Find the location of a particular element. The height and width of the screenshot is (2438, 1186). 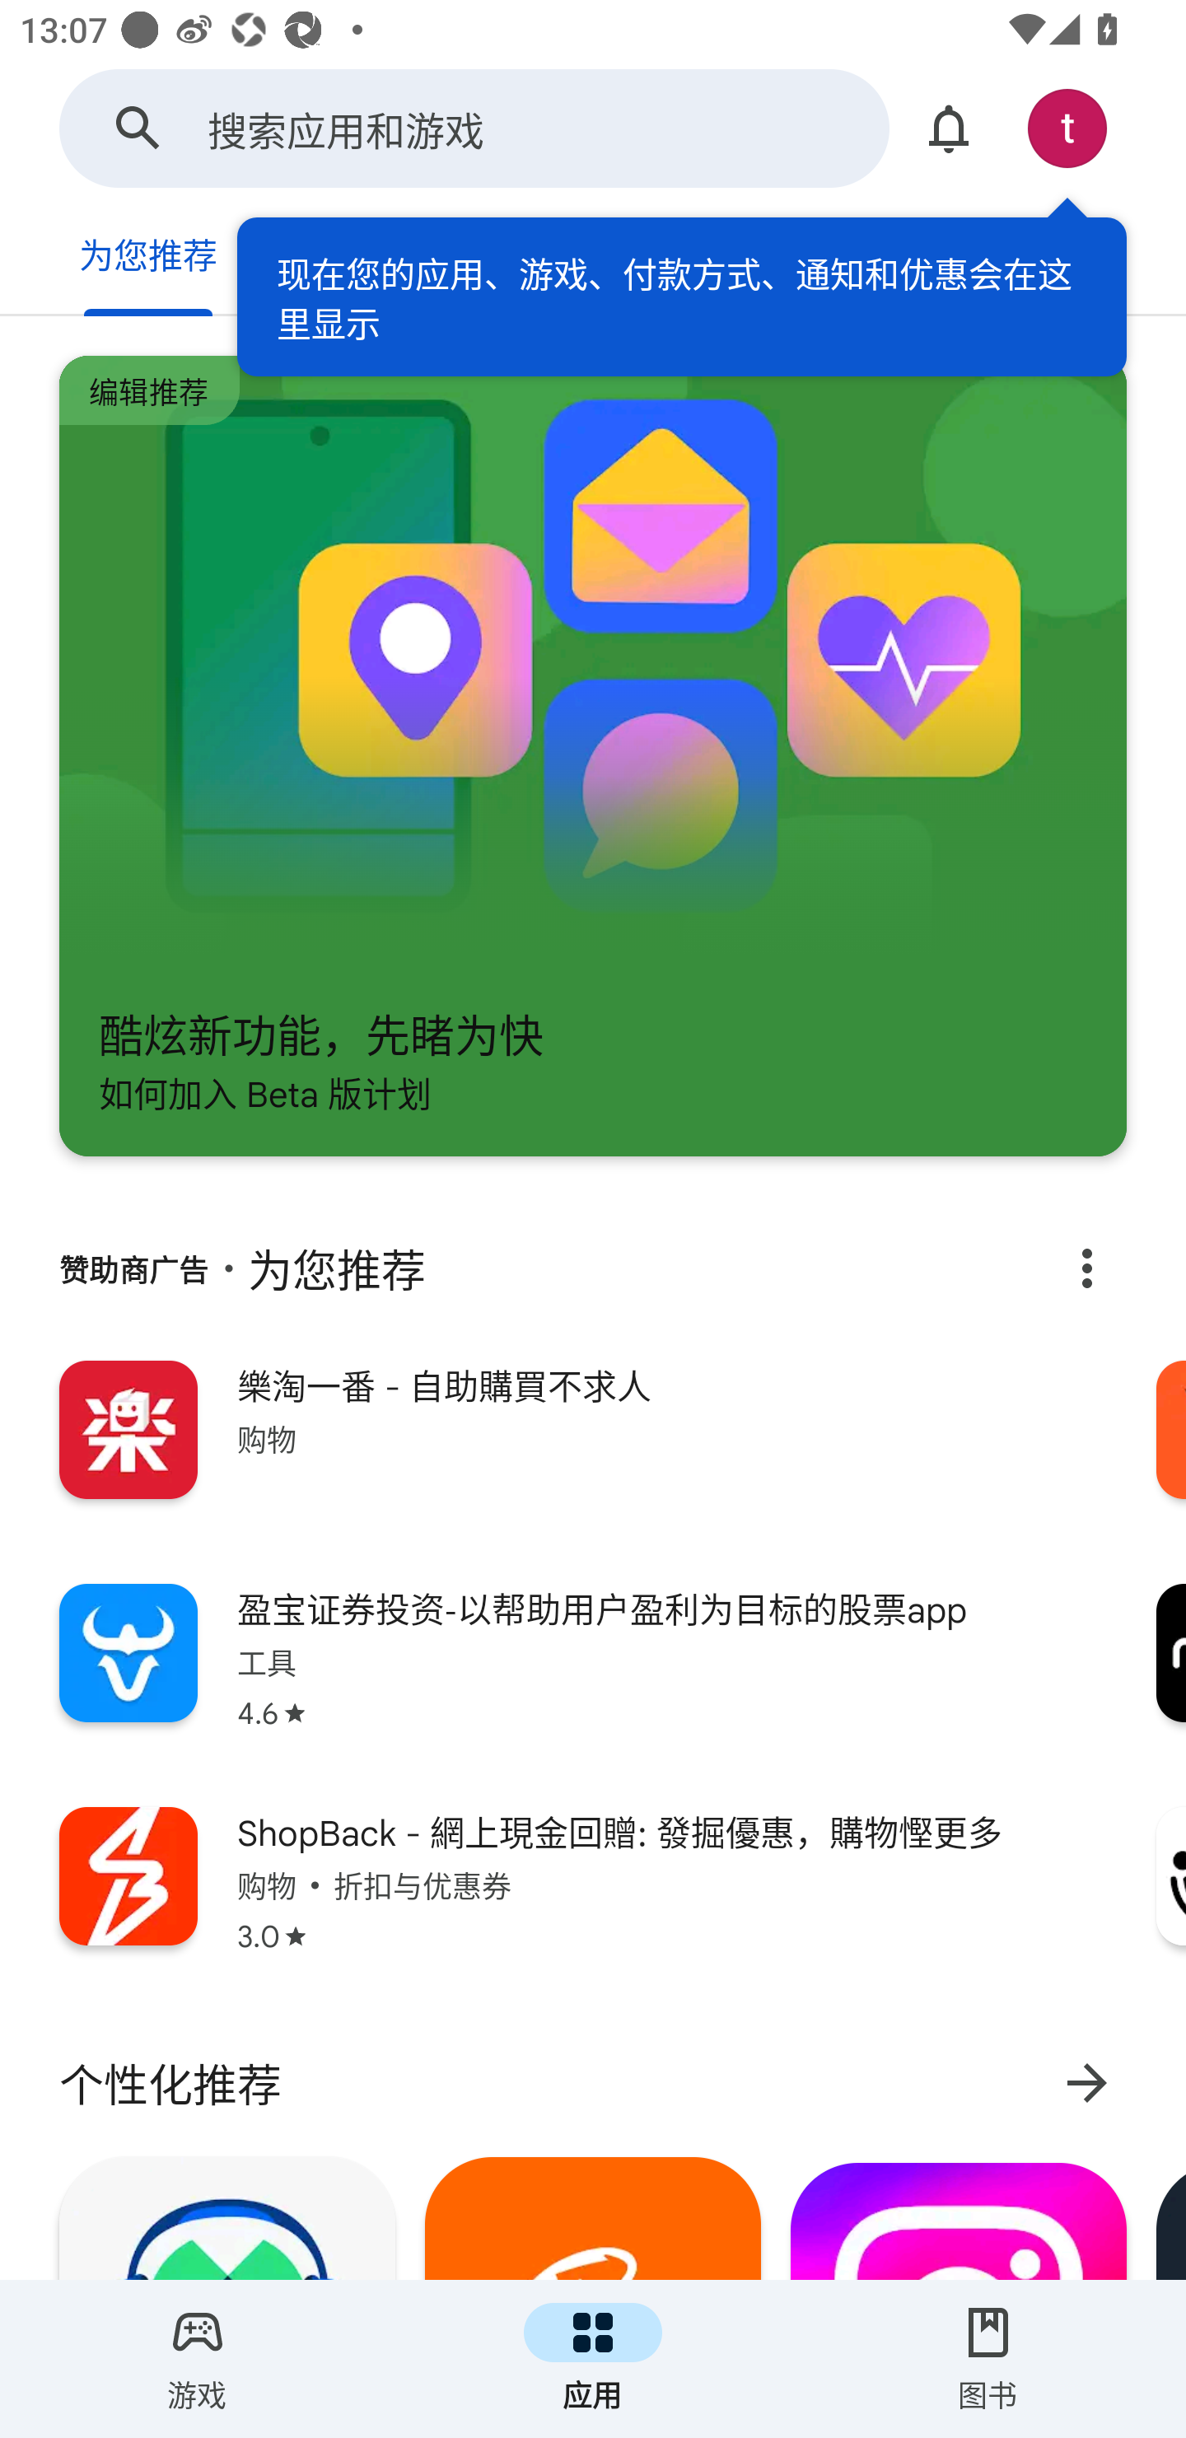

樂淘一番 - 自助購買不求人
购物
 is located at coordinates (593, 1453).